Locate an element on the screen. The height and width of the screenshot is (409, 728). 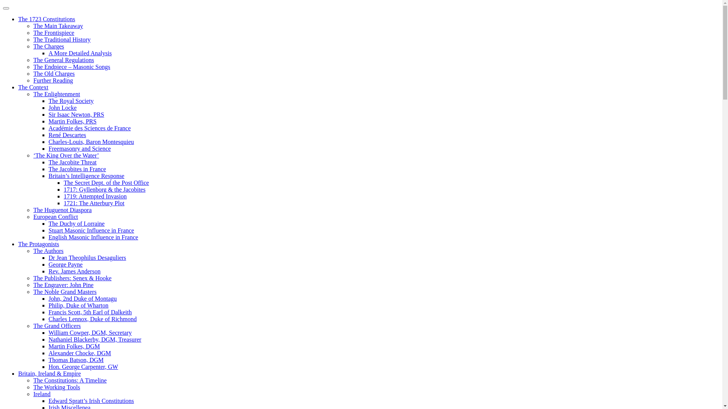
Charles Lennox, Duke of Richmond is located at coordinates (93, 319).